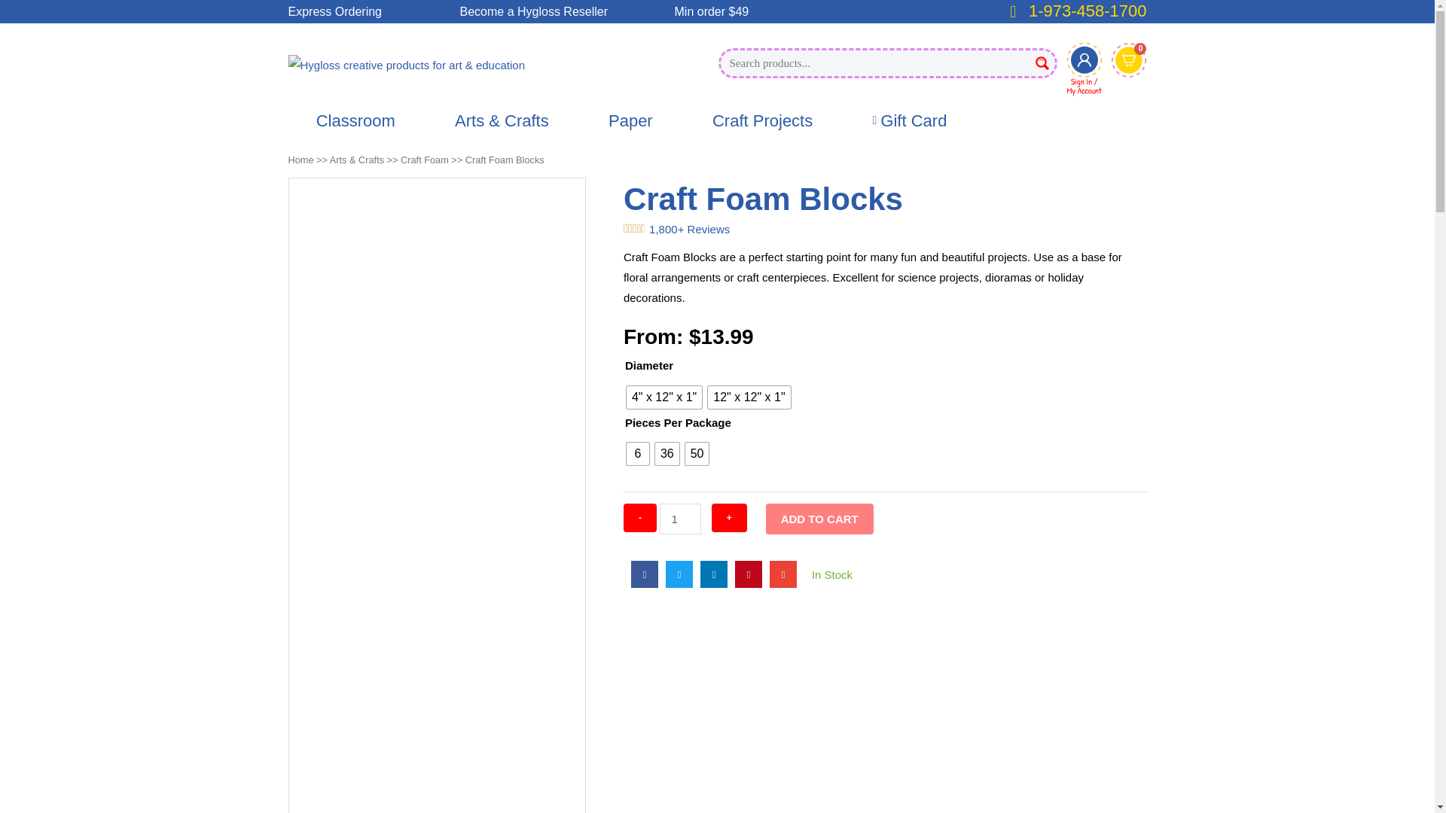 This screenshot has height=813, width=1446. What do you see at coordinates (566, 12) in the screenshot?
I see `Become a Hygloss Reseller` at bounding box center [566, 12].